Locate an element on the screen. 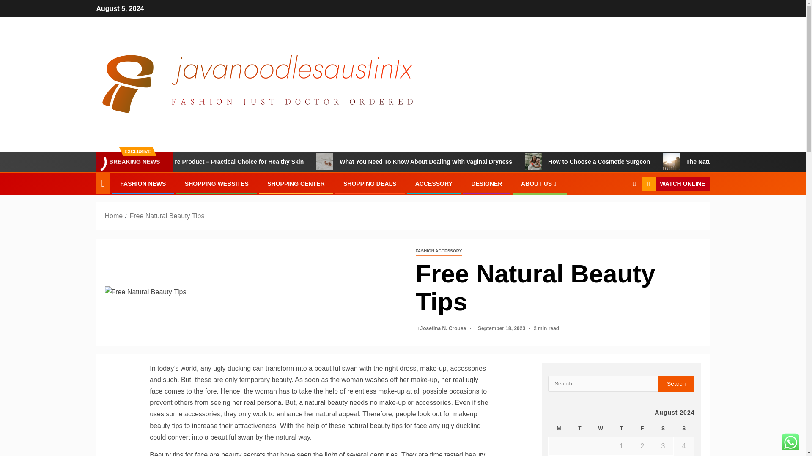 This screenshot has height=456, width=812. ACCESSORY is located at coordinates (433, 183).